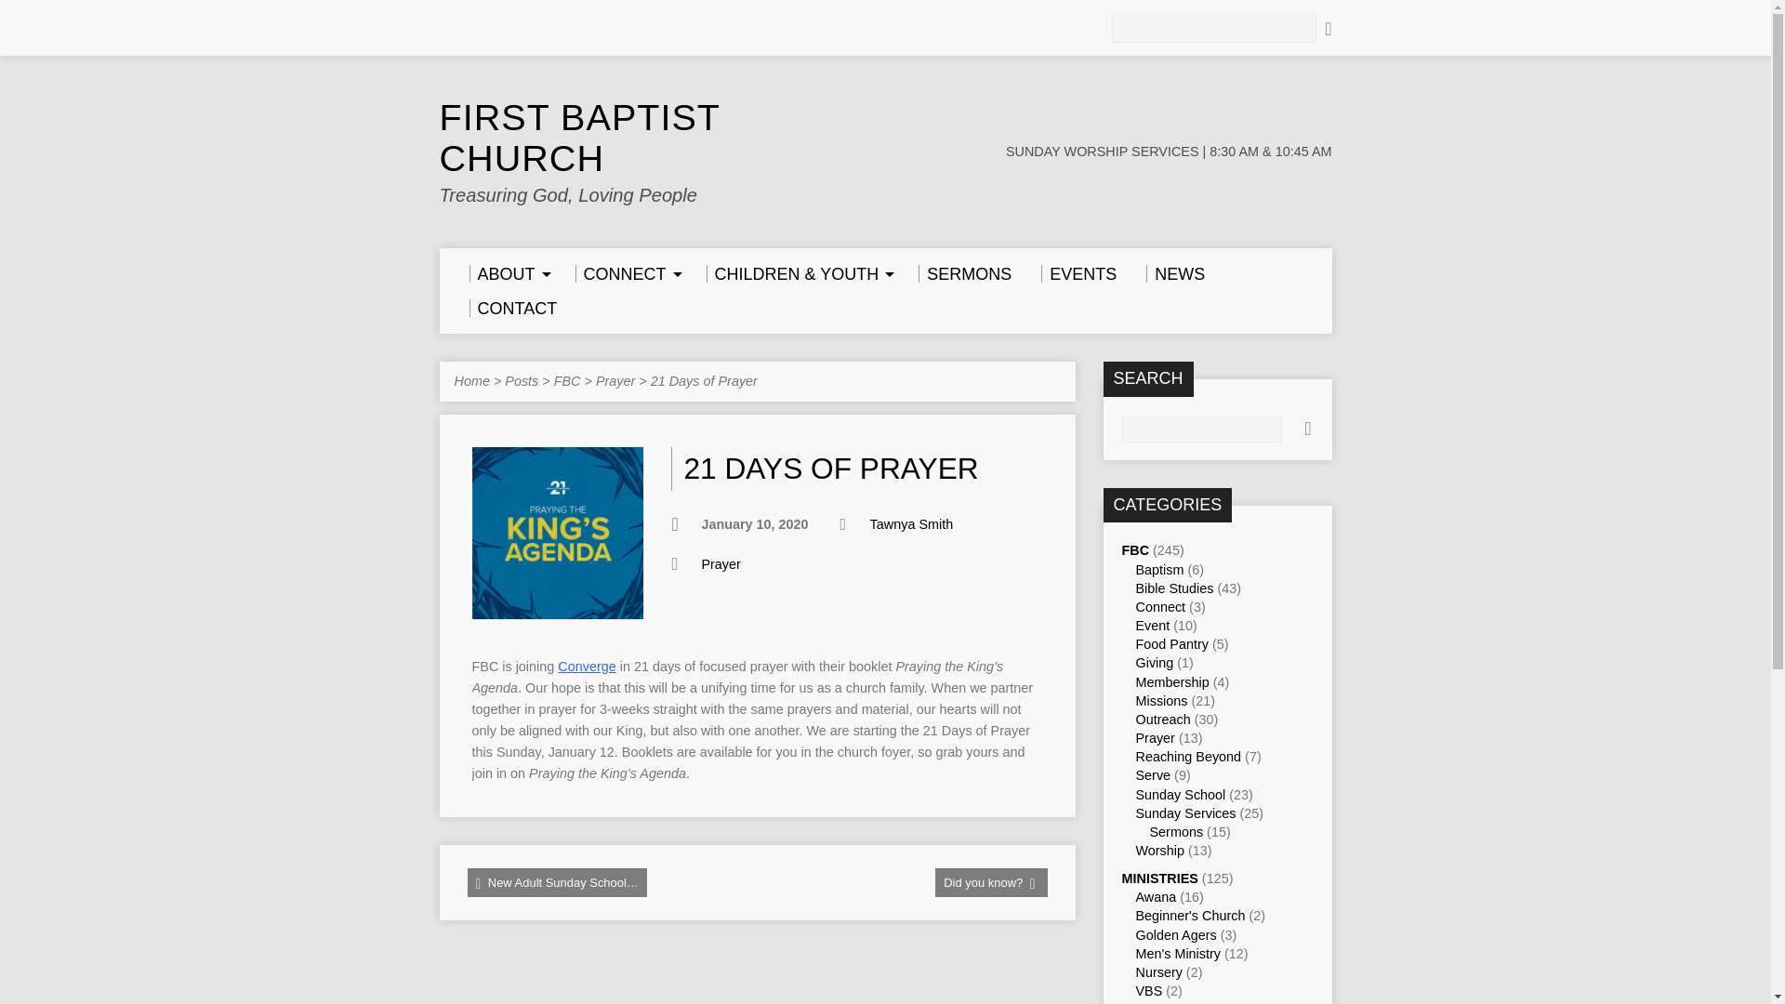 Image resolution: width=1785 pixels, height=1004 pixels. I want to click on FBC, so click(1134, 550).